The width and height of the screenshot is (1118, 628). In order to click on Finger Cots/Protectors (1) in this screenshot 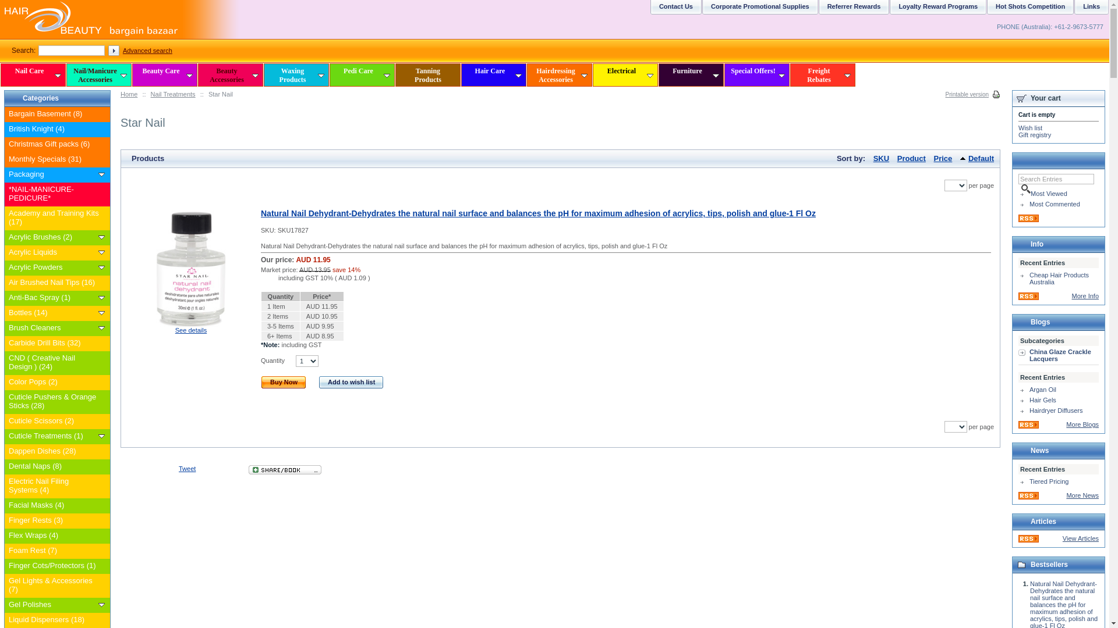, I will do `click(54, 568)`.